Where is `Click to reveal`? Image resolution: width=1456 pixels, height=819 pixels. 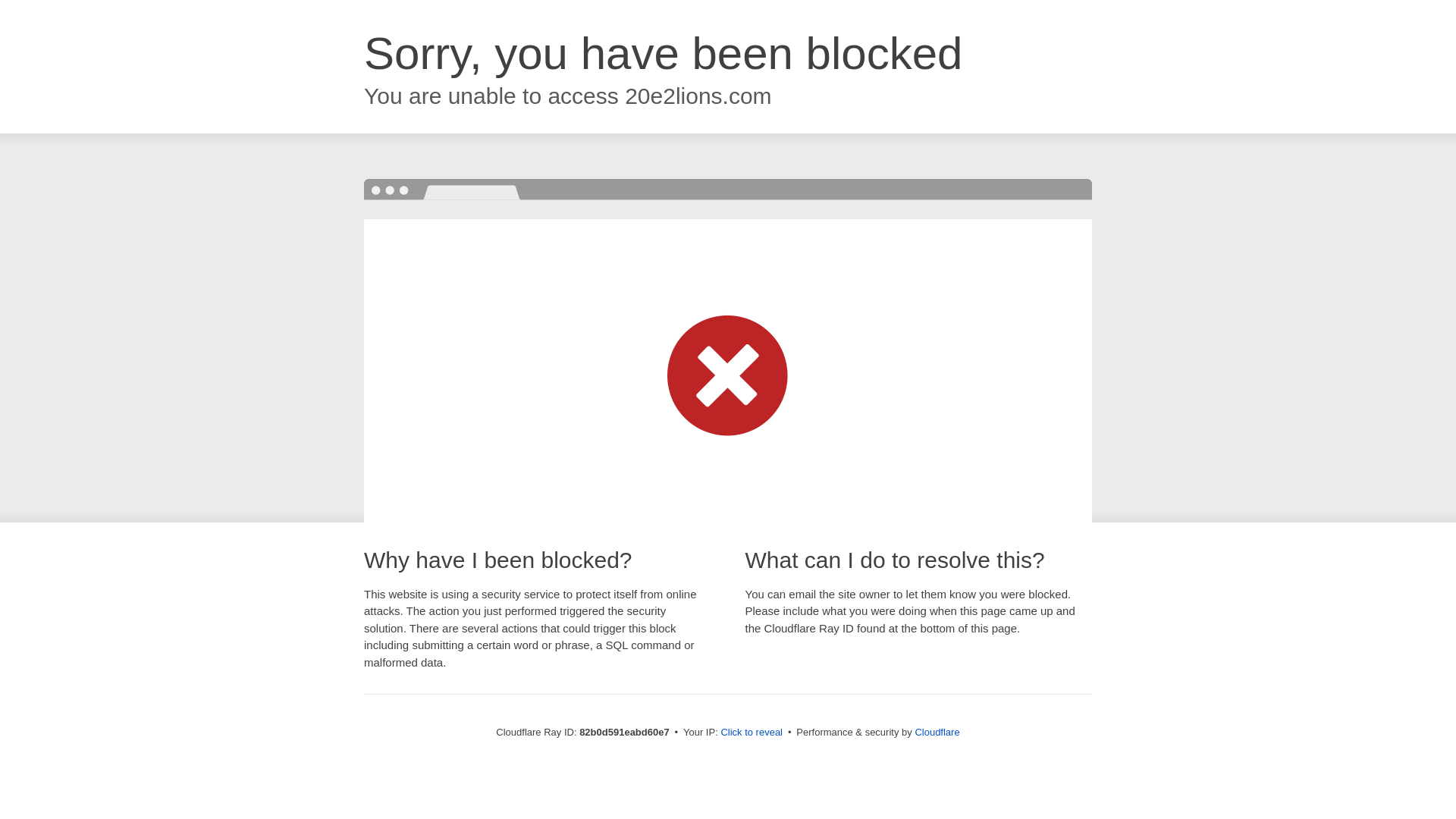
Click to reveal is located at coordinates (752, 733).